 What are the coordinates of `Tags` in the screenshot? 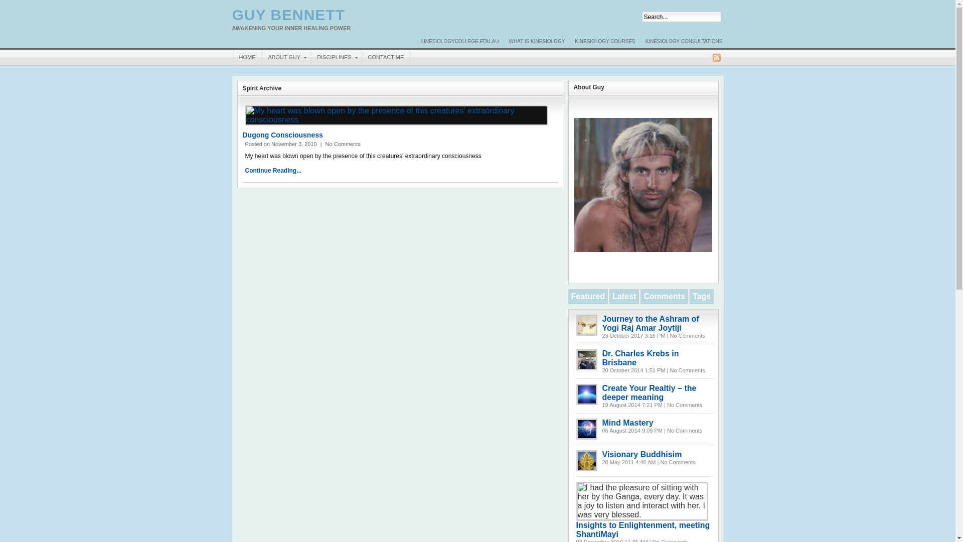 It's located at (702, 296).